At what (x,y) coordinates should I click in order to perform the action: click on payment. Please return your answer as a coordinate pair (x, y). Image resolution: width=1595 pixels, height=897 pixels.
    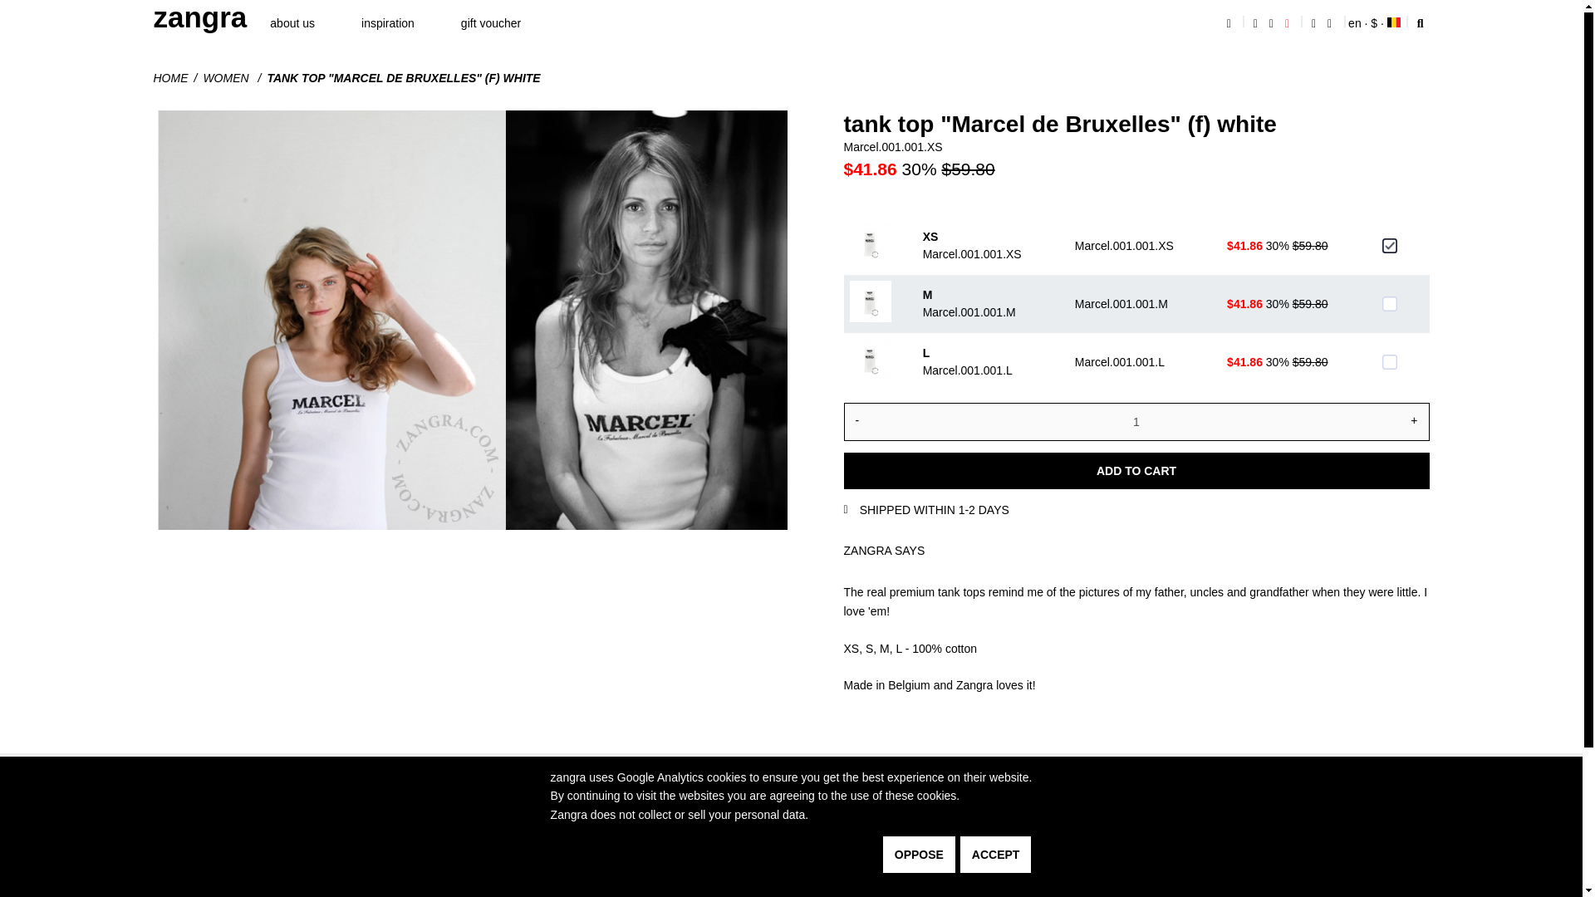
    Looking at the image, I should click on (1121, 848).